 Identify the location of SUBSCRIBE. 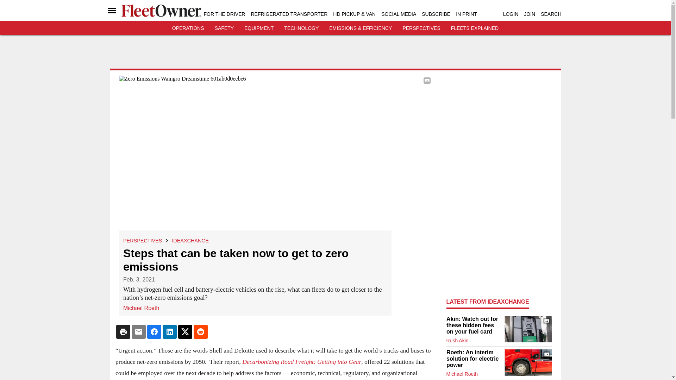
(436, 14).